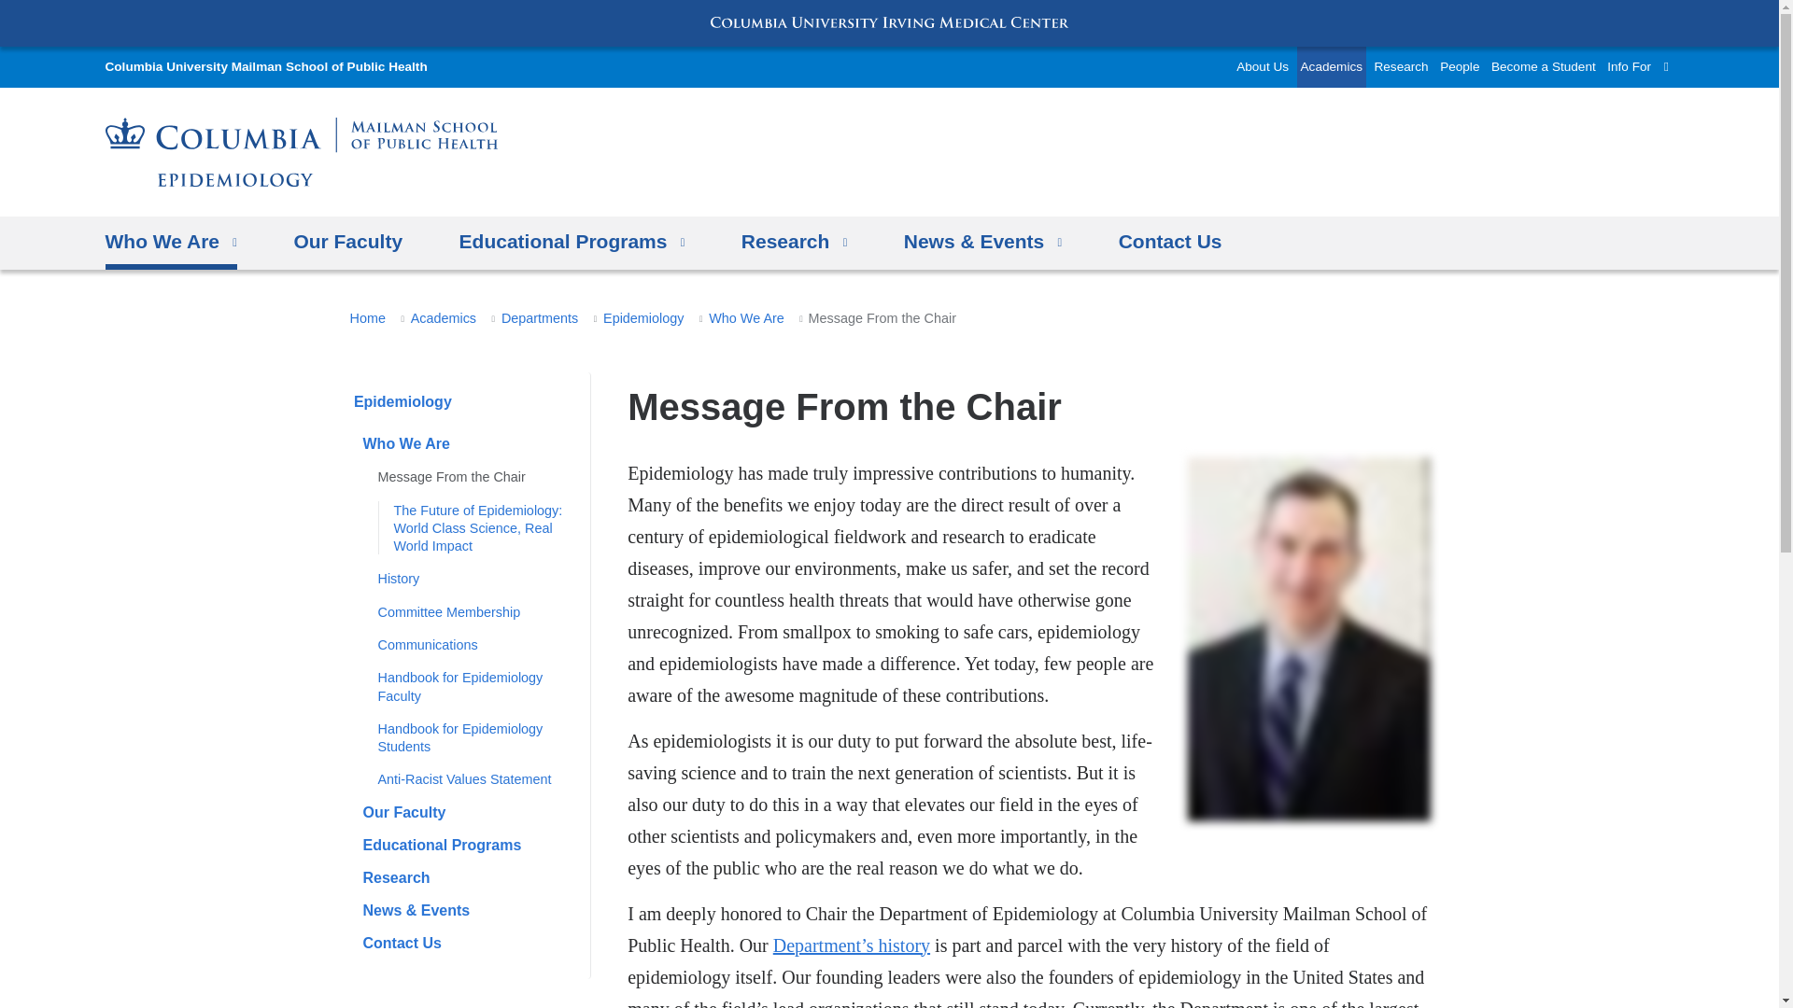  Describe the element at coordinates (1400, 66) in the screenshot. I see `Research` at that location.